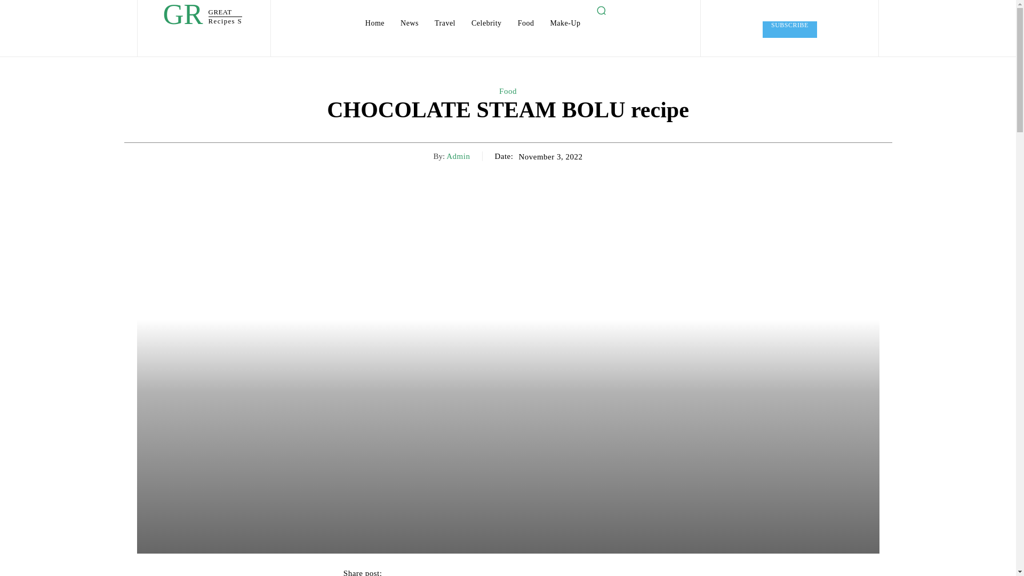 Image resolution: width=1024 pixels, height=576 pixels. I want to click on Subscribe, so click(202, 17).